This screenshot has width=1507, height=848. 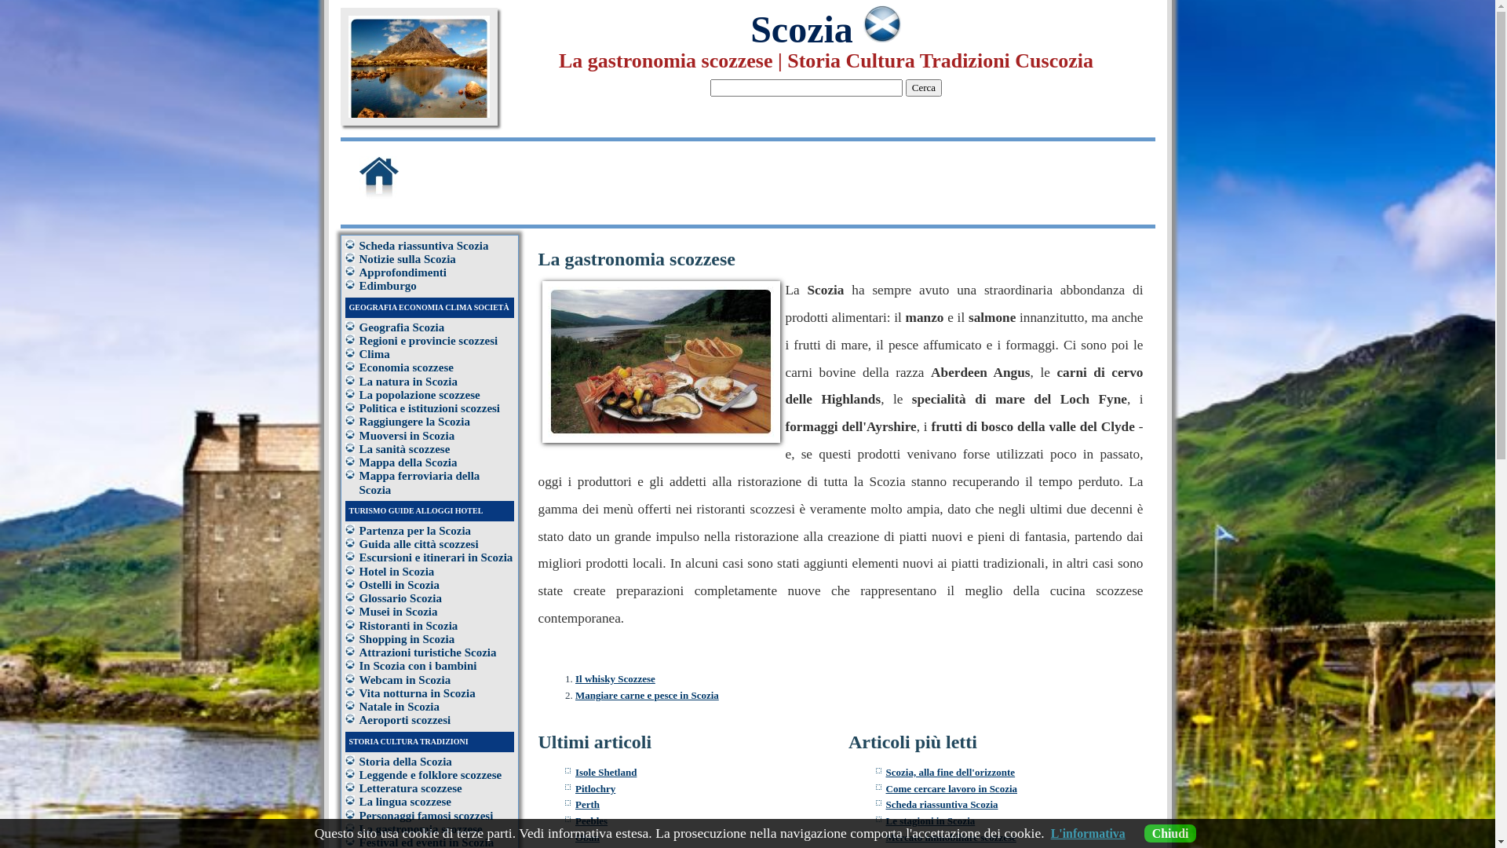 What do you see at coordinates (407, 435) in the screenshot?
I see `Muoversi in Scozia` at bounding box center [407, 435].